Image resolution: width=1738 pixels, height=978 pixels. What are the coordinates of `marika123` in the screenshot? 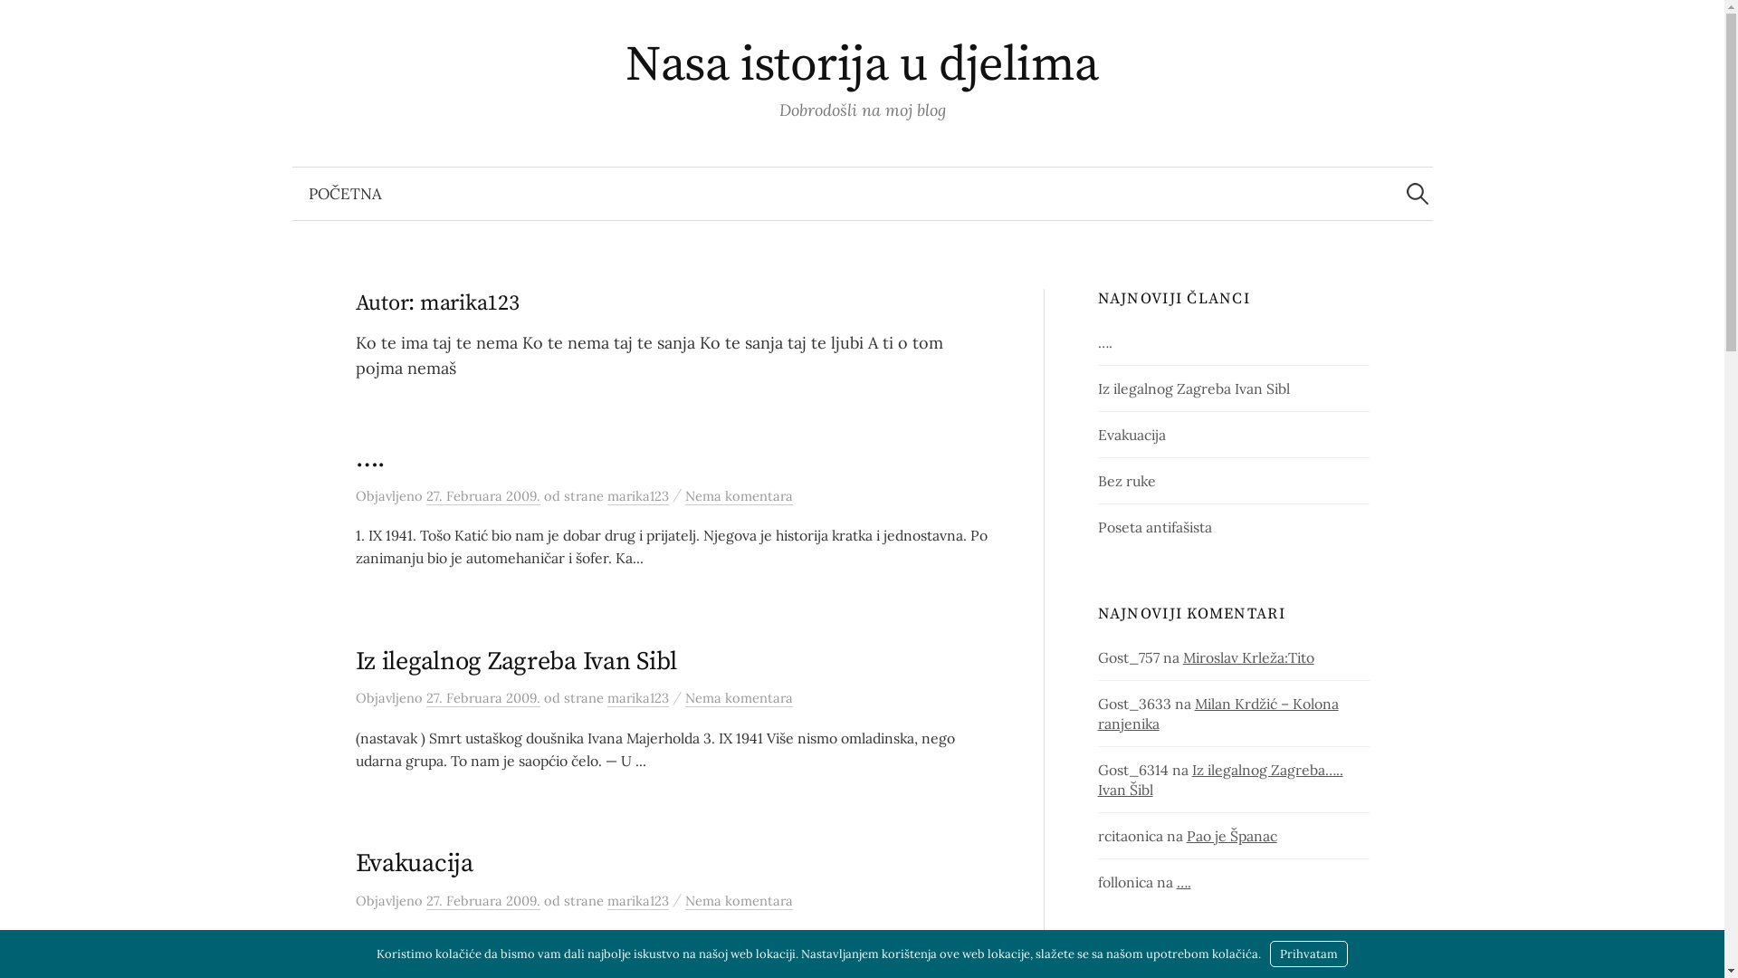 It's located at (637, 698).